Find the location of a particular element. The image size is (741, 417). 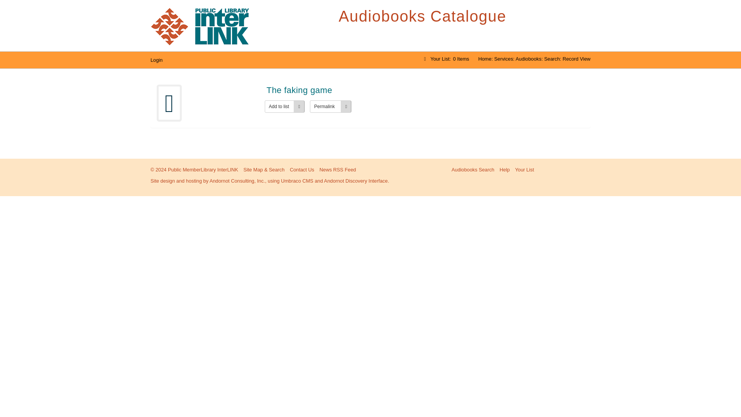

add to list is located at coordinates (284, 107).